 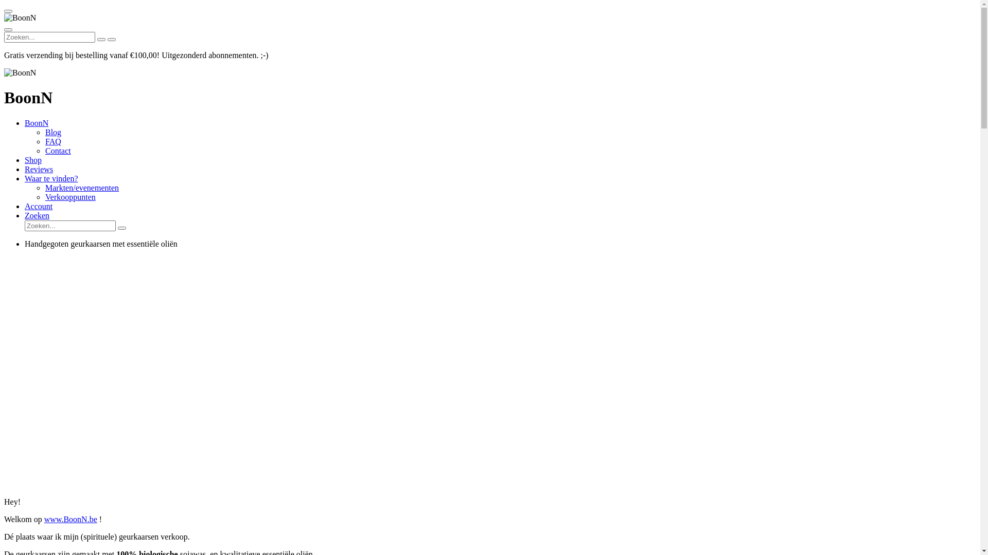 What do you see at coordinates (20, 18) in the screenshot?
I see `BoonN` at bounding box center [20, 18].